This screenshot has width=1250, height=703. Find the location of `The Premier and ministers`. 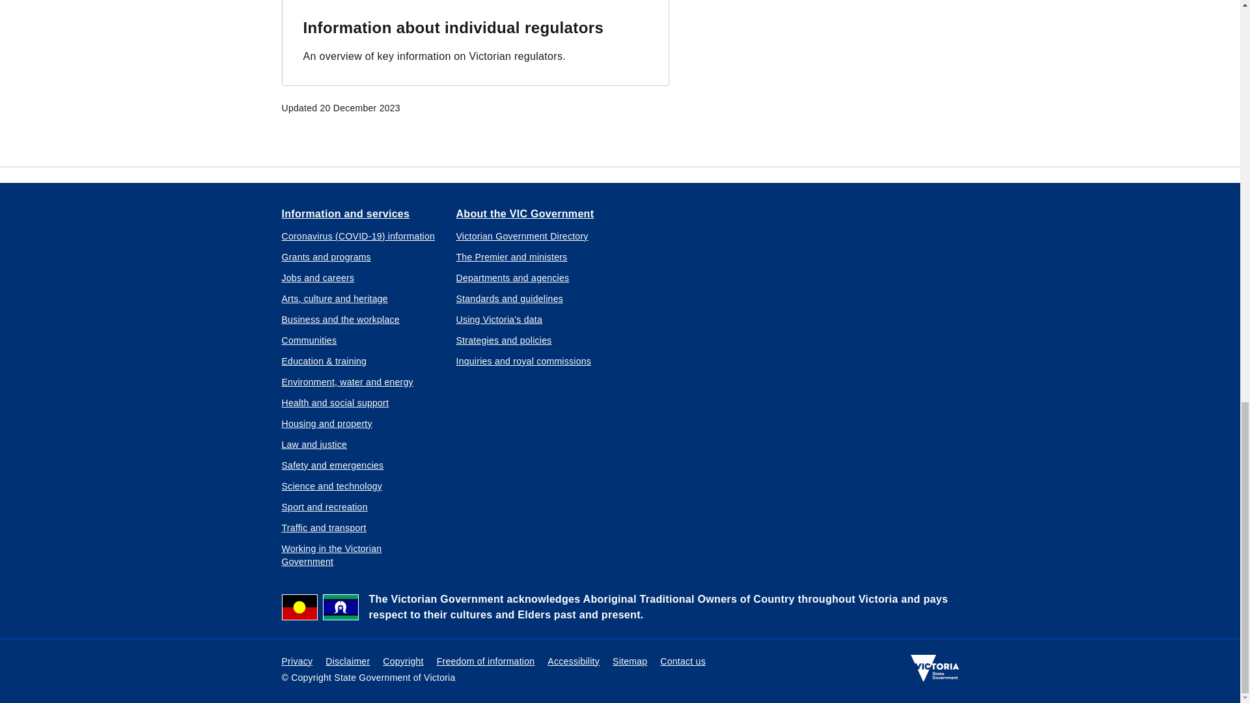

The Premier and ministers is located at coordinates (512, 256).